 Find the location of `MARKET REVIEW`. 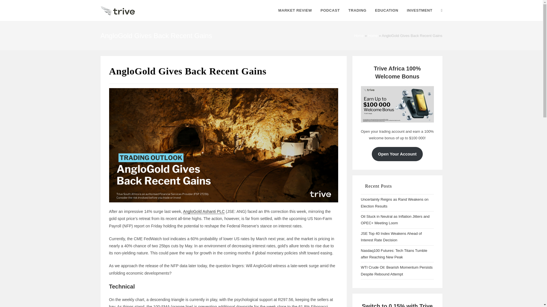

MARKET REVIEW is located at coordinates (295, 11).